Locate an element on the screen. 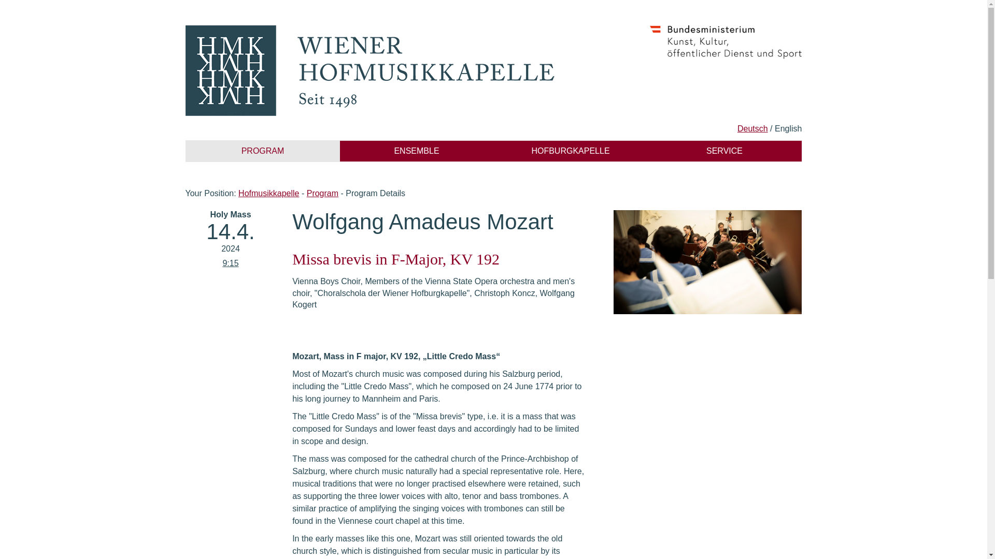  PROGRAM is located at coordinates (262, 151).